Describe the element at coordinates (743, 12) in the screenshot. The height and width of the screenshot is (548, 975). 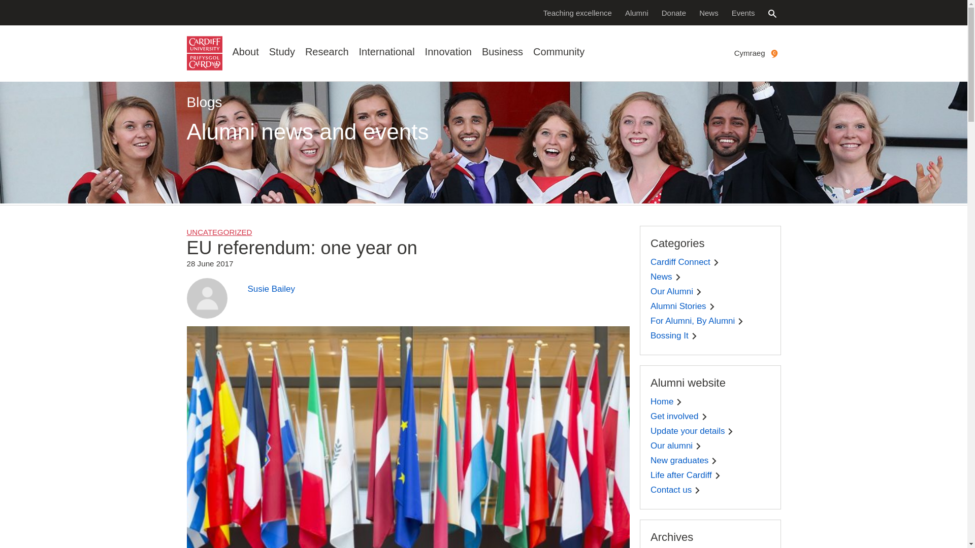
I see `Events` at that location.